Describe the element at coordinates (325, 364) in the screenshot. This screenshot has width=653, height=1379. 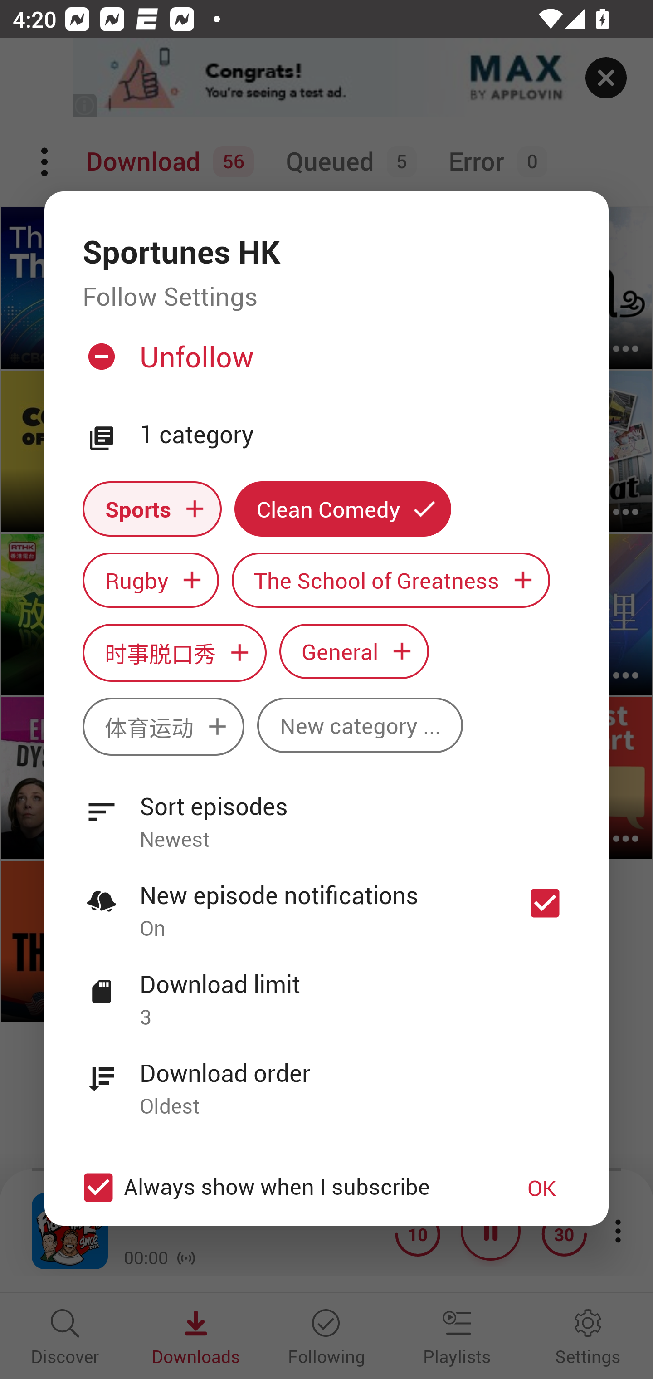
I see `Unfollow` at that location.